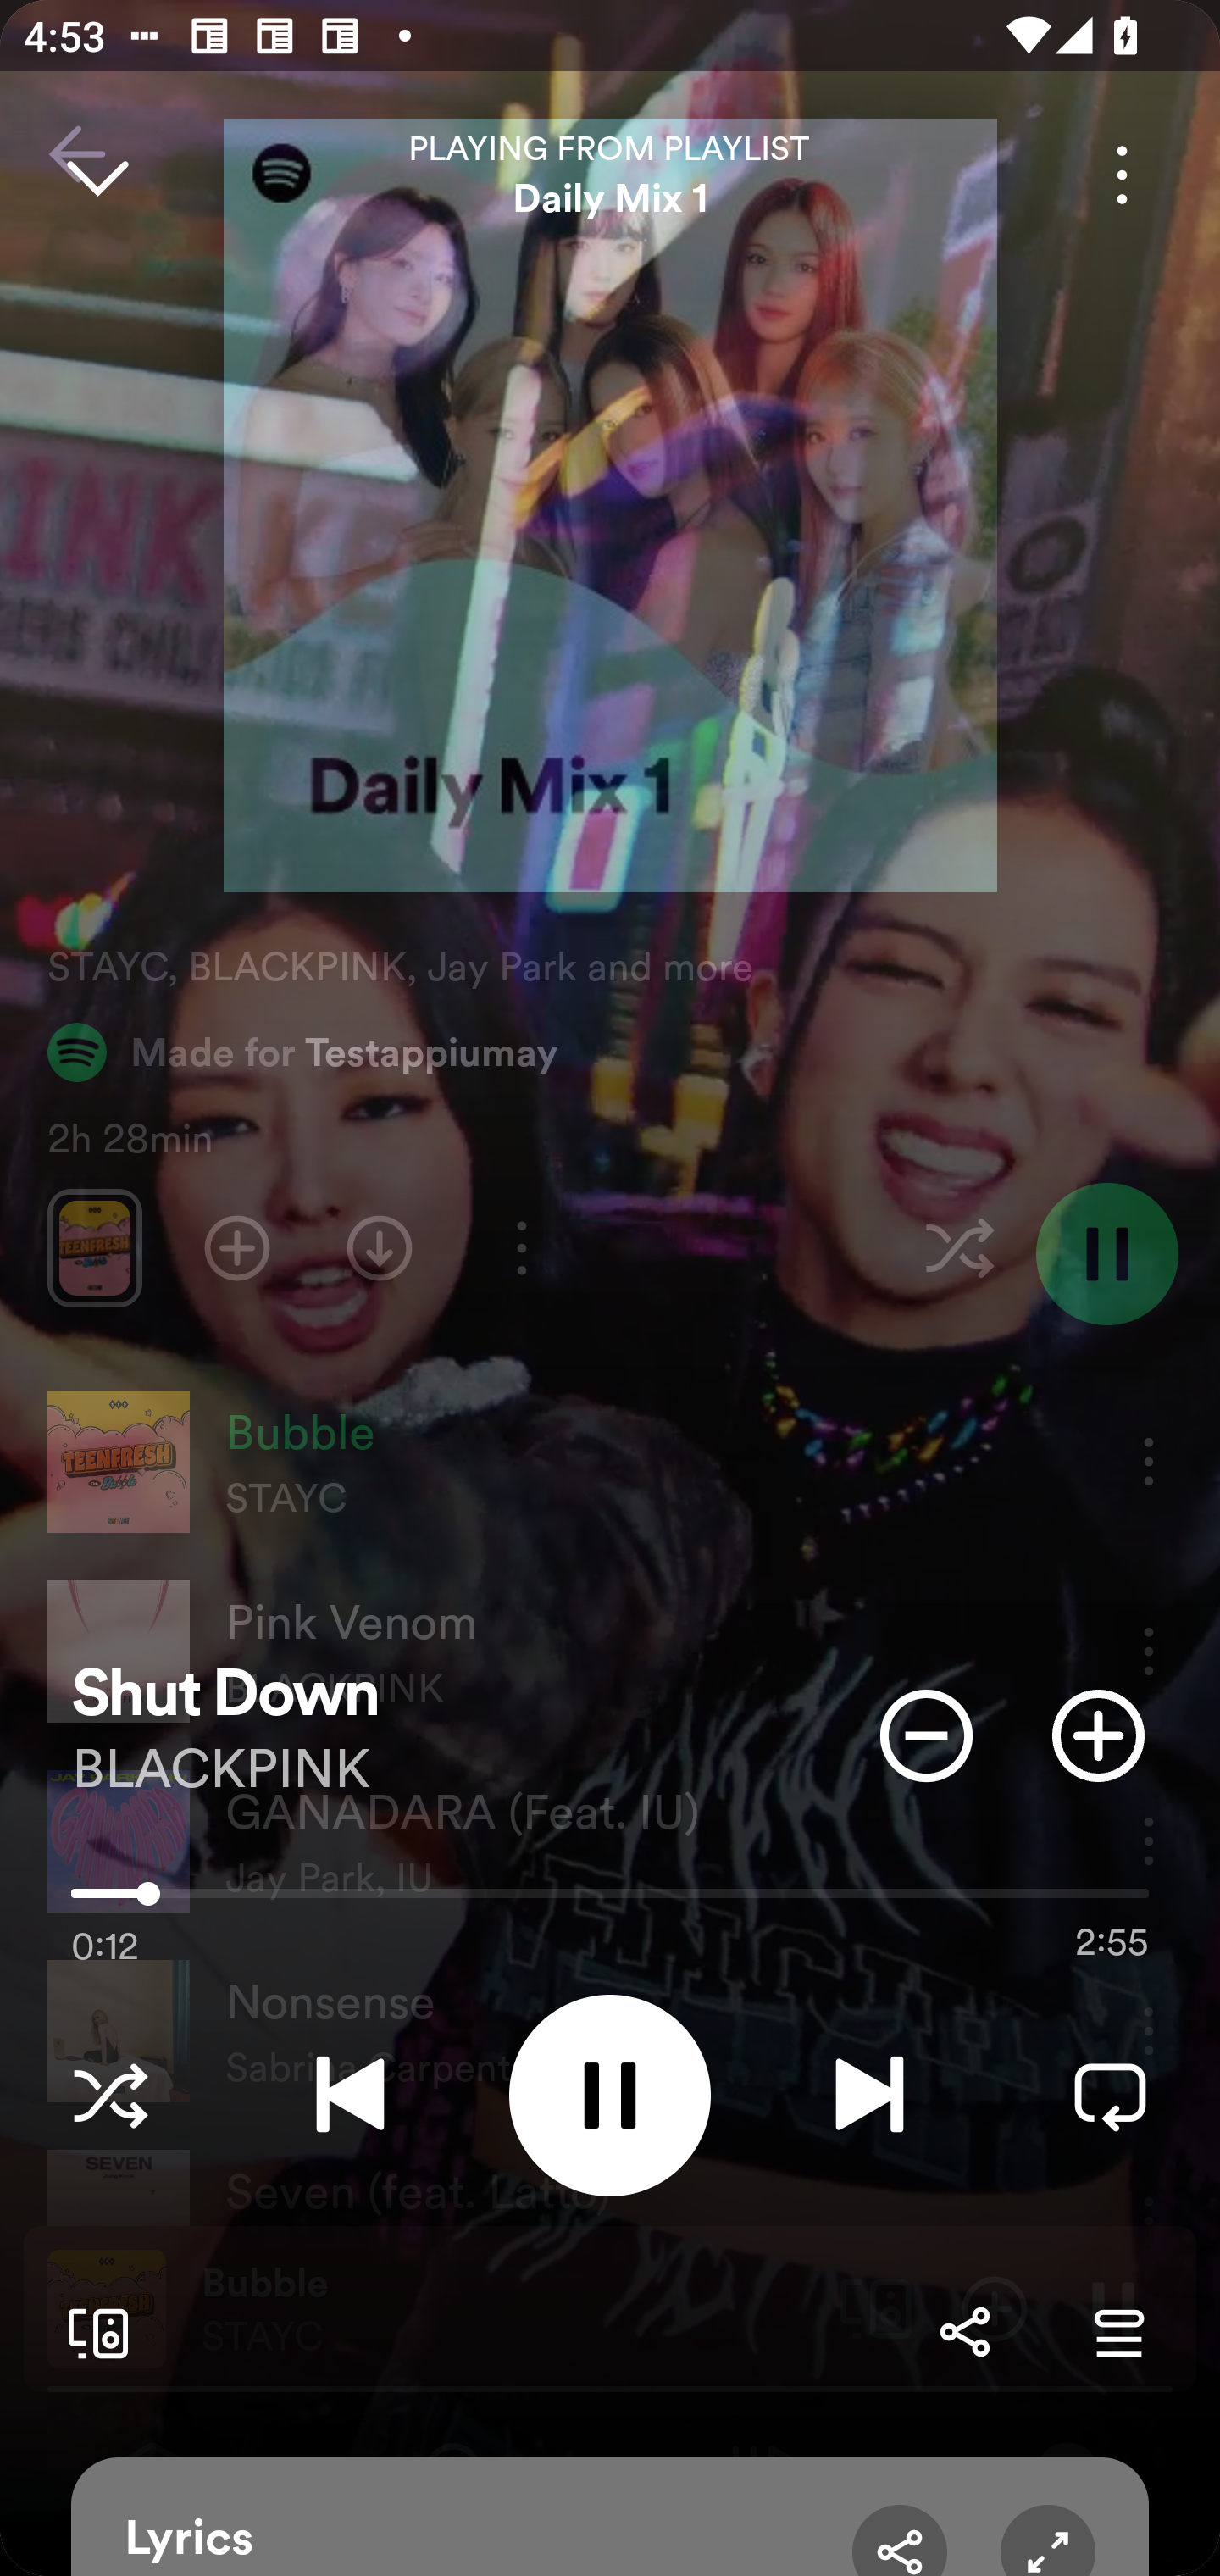 This screenshot has width=1220, height=2576. What do you see at coordinates (350, 2095) in the screenshot?
I see `Previous` at bounding box center [350, 2095].